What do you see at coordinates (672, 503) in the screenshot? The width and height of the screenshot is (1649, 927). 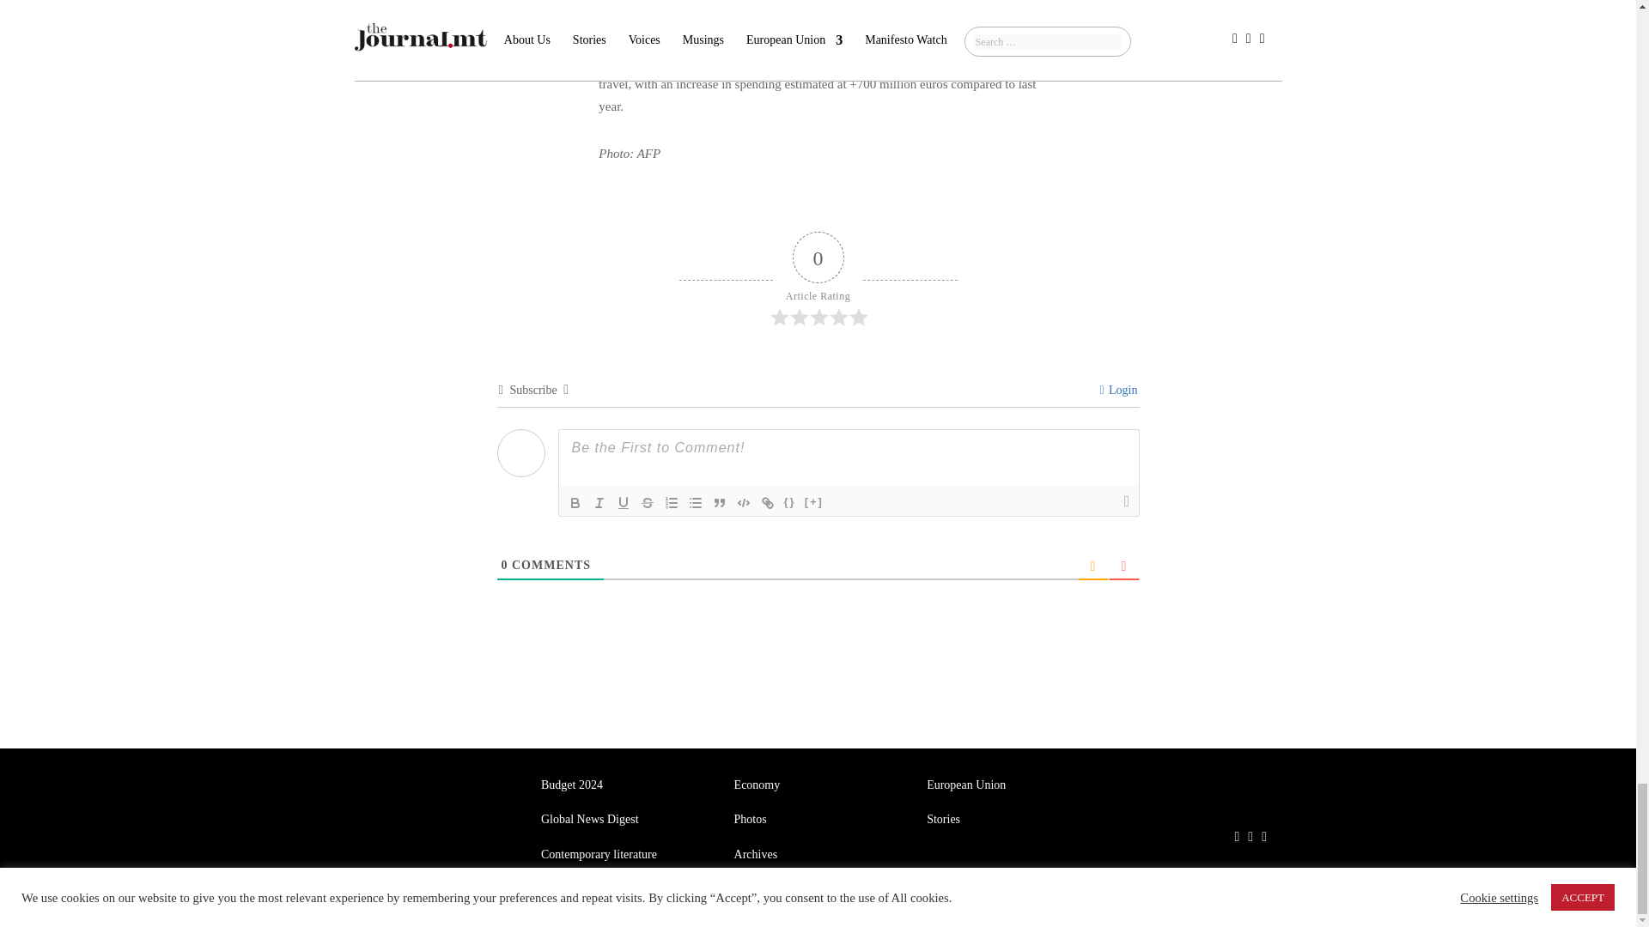 I see `Ordered List` at bounding box center [672, 503].